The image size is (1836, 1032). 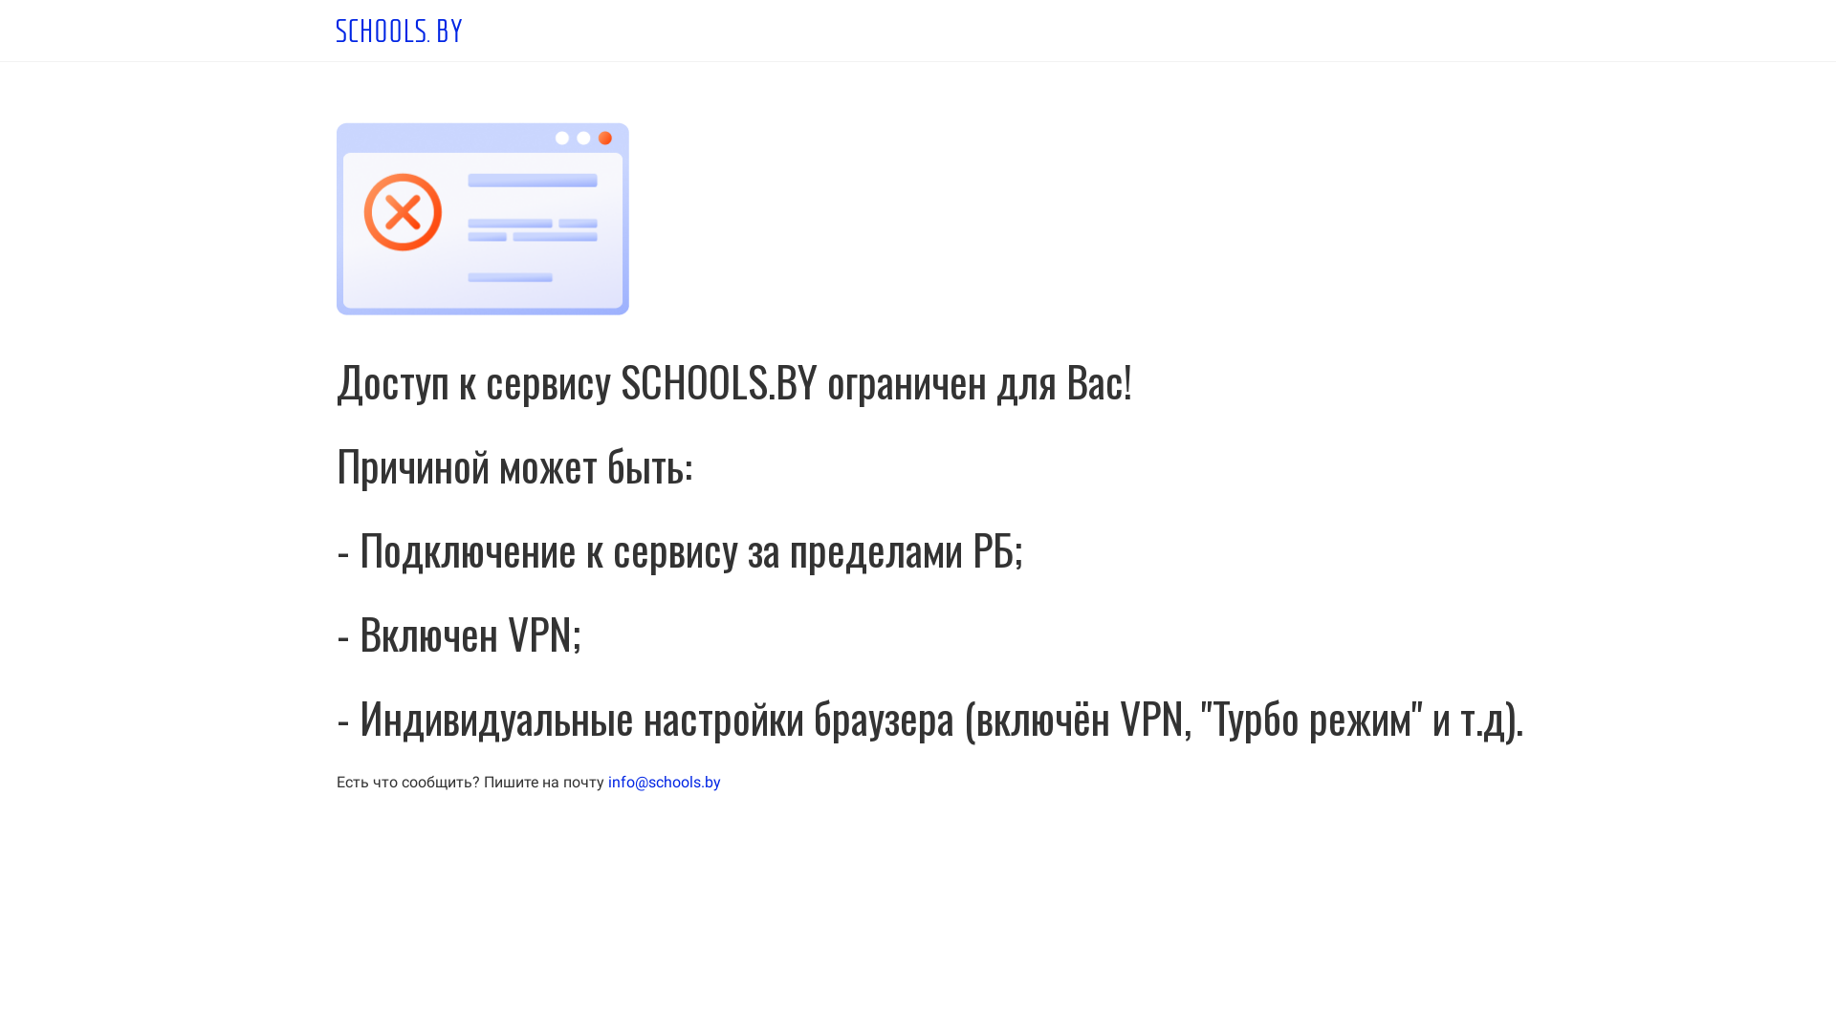 I want to click on info@schools.by, so click(x=665, y=782).